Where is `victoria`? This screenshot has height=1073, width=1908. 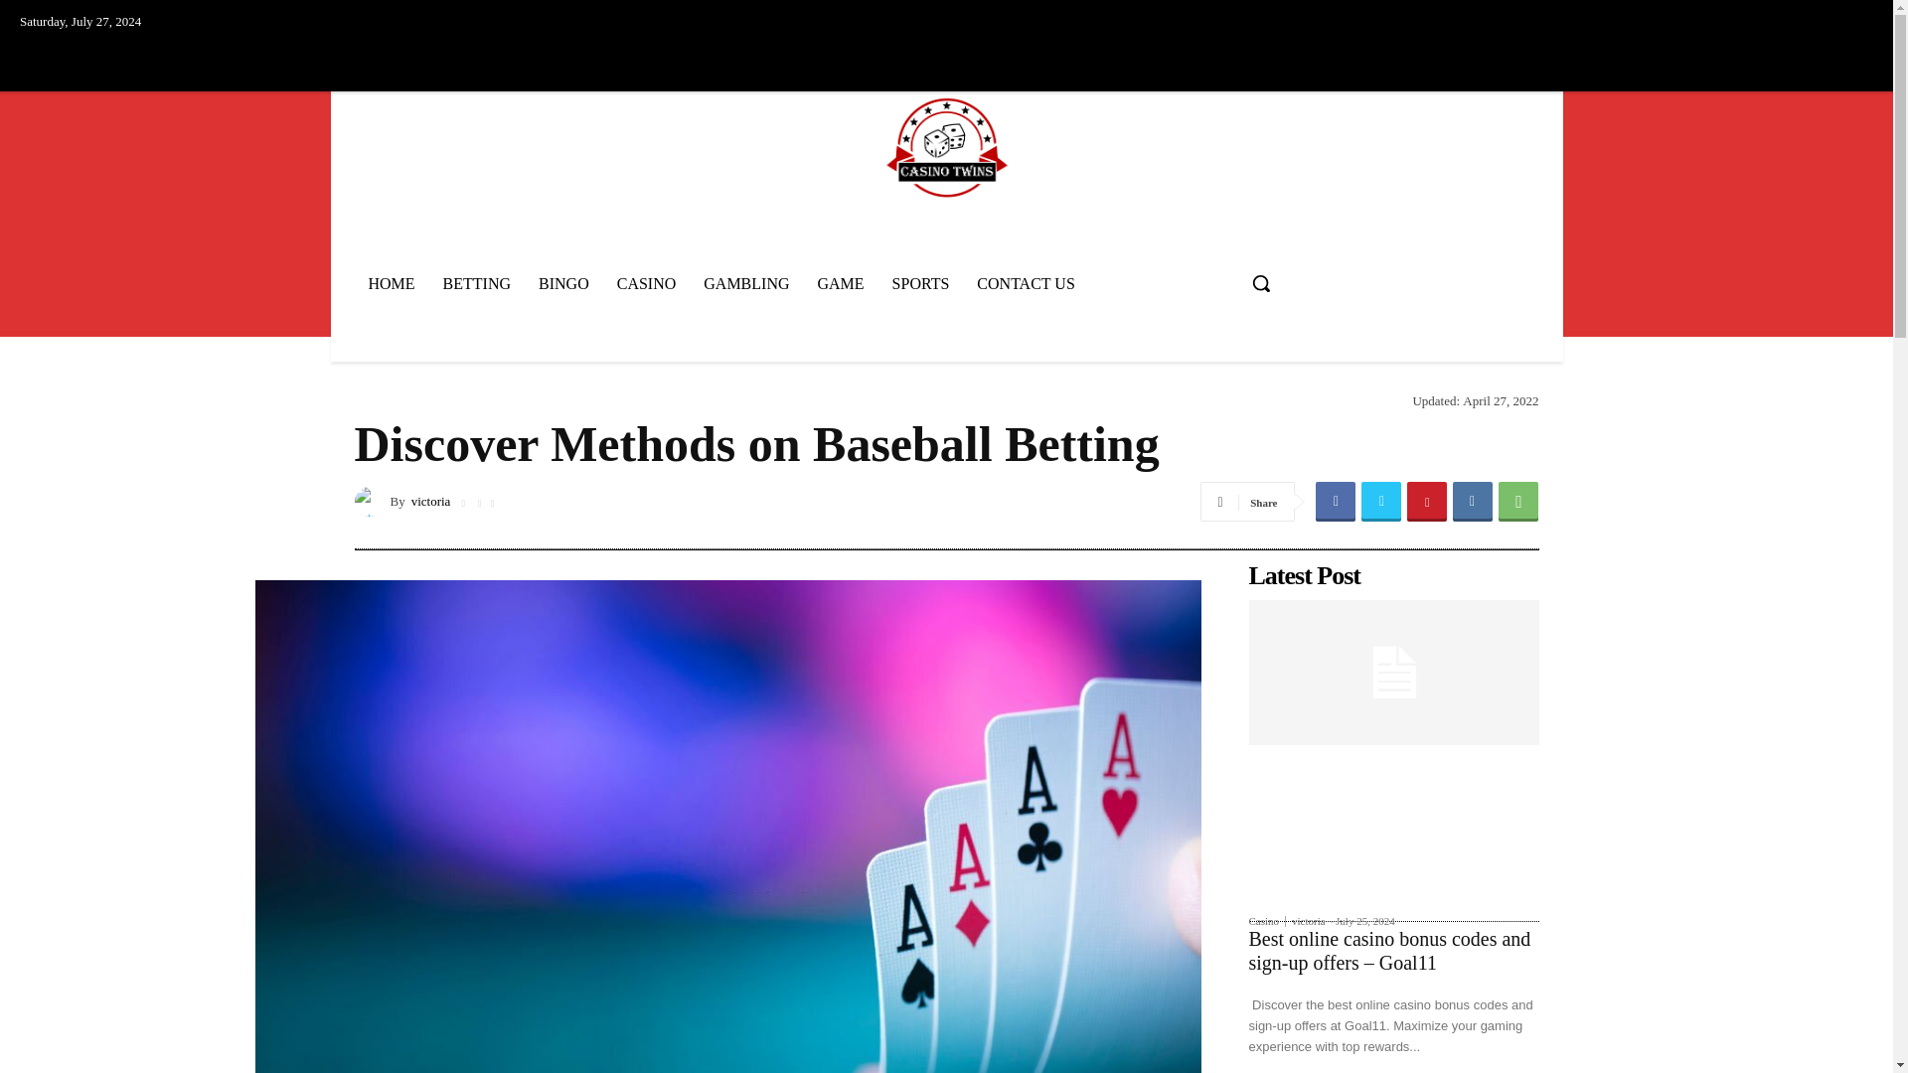
victoria is located at coordinates (371, 501).